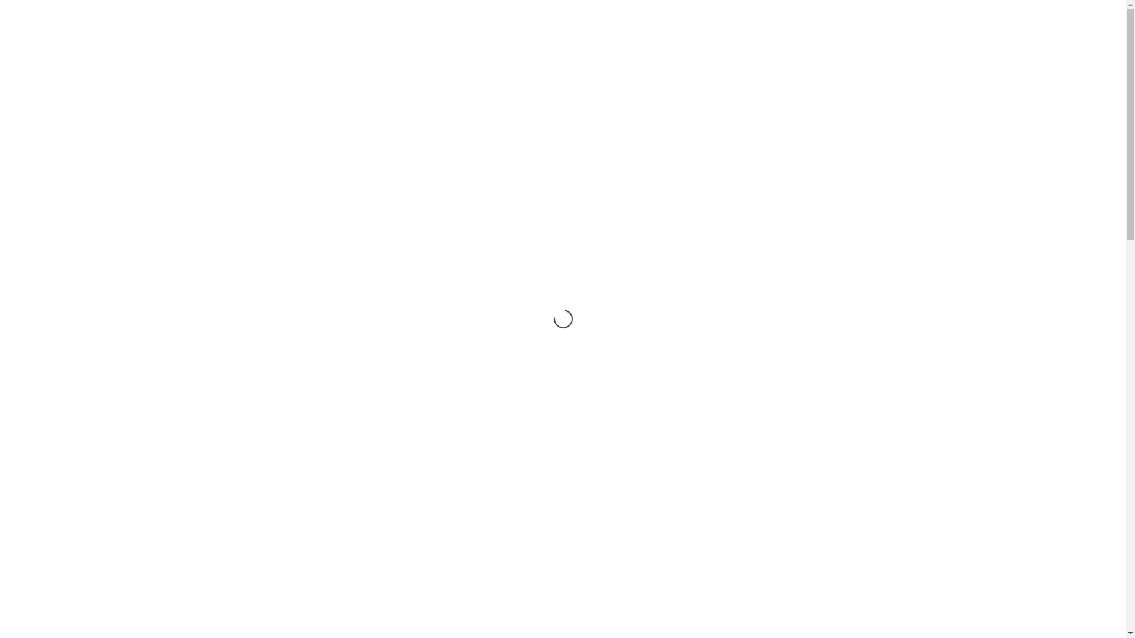 The height and width of the screenshot is (638, 1135). Describe the element at coordinates (825, 59) in the screenshot. I see `BLOG` at that location.